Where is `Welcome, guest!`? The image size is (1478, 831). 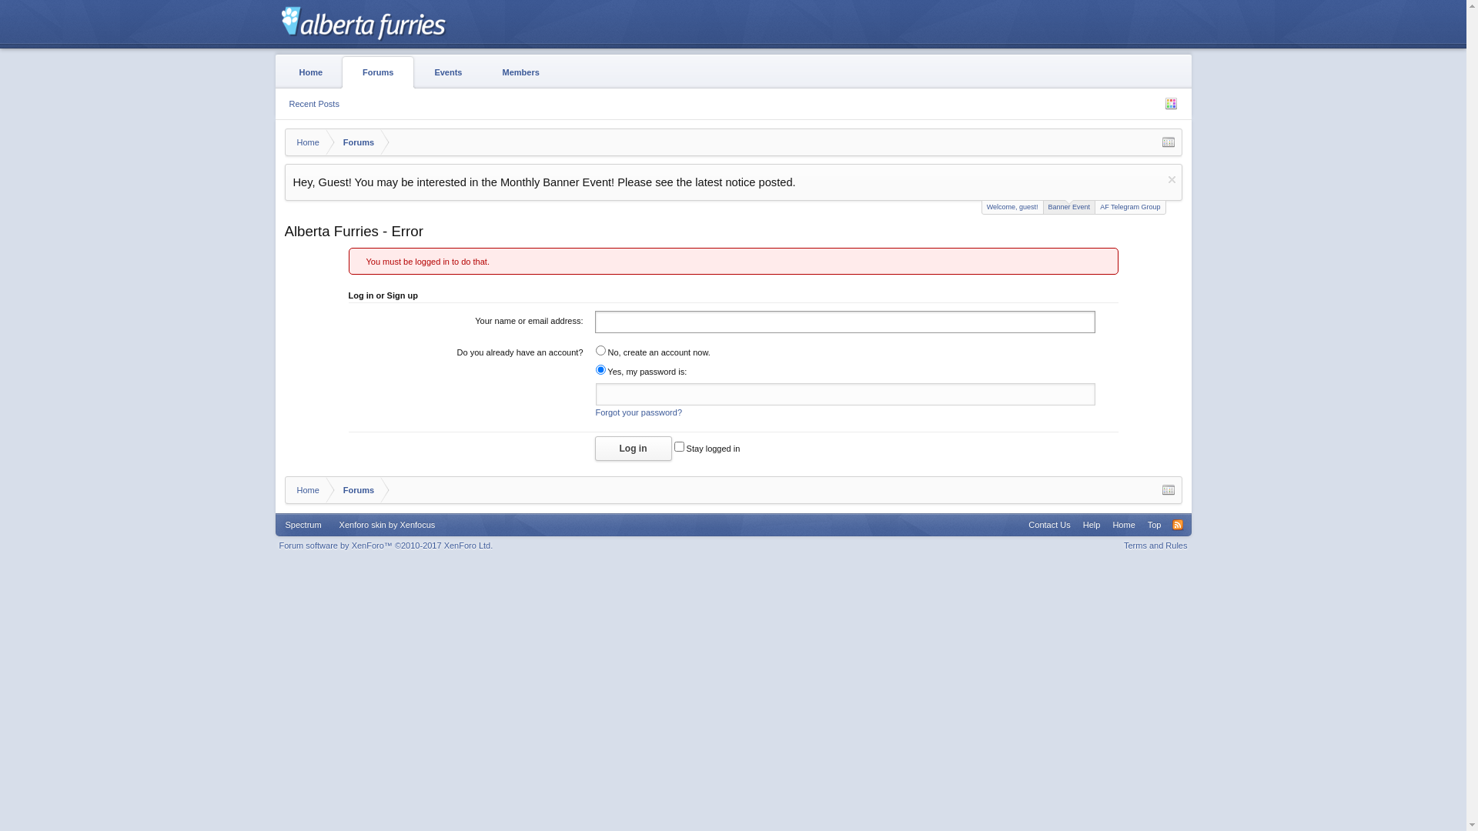
Welcome, guest! is located at coordinates (1013, 208).